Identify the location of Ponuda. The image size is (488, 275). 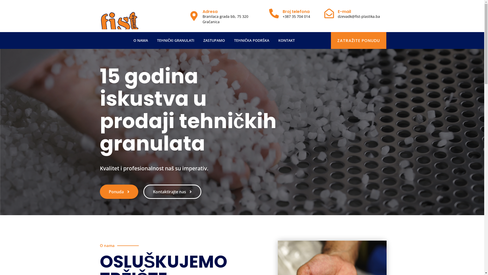
(119, 192).